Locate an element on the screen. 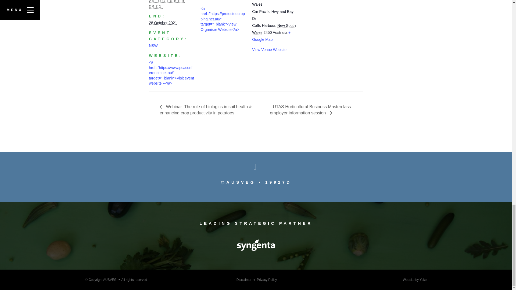 The height and width of the screenshot is (290, 516). Click to view a Google Map is located at coordinates (271, 36).